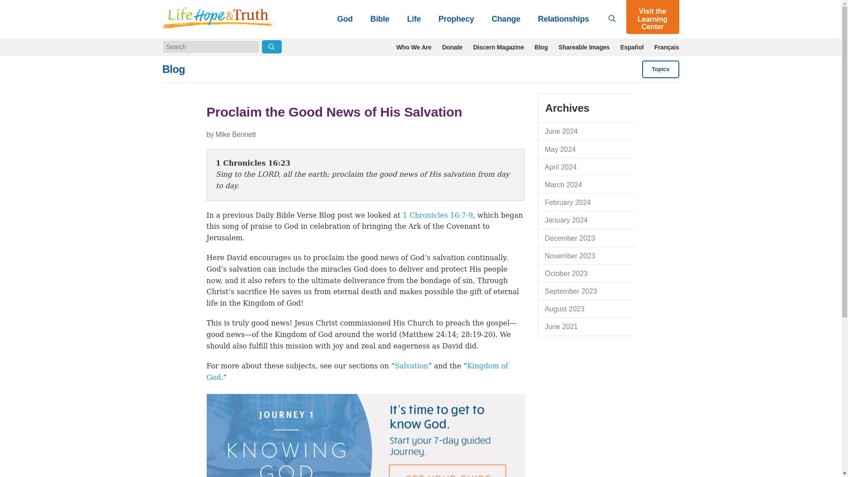  I want to click on God, so click(344, 19).